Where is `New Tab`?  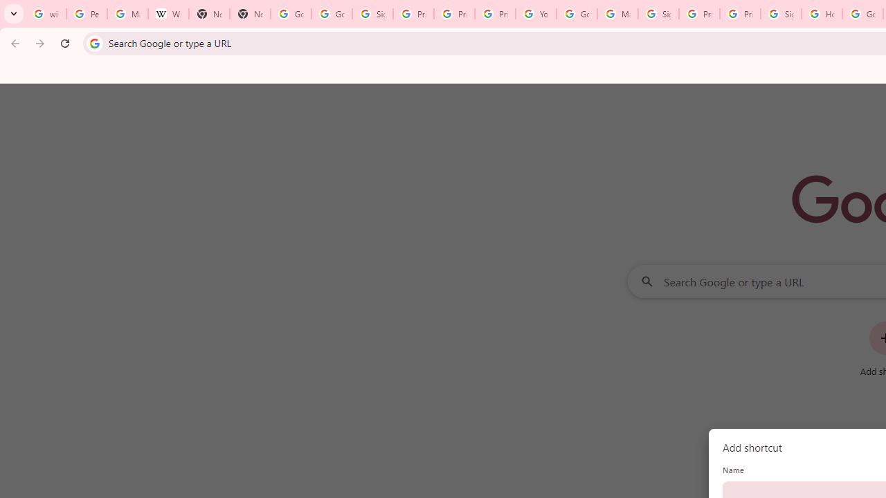 New Tab is located at coordinates (209, 14).